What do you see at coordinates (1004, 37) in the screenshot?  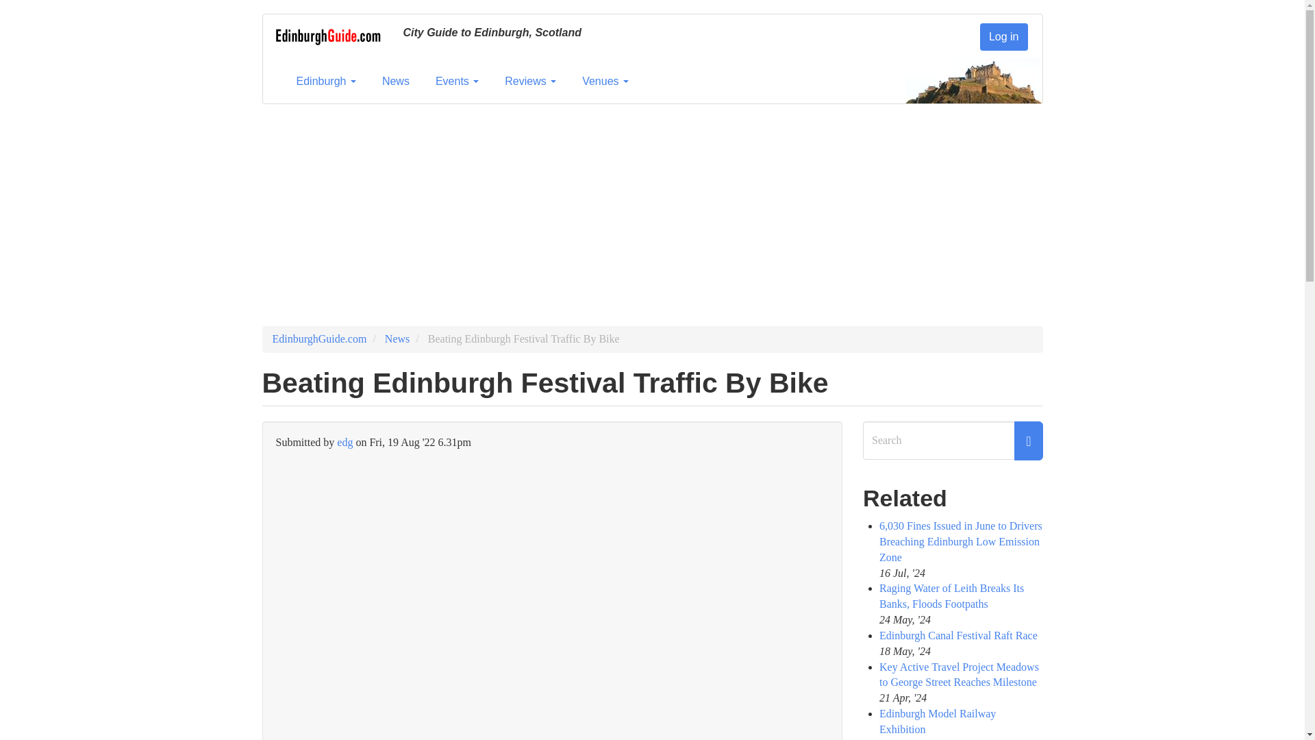 I see `Log in` at bounding box center [1004, 37].